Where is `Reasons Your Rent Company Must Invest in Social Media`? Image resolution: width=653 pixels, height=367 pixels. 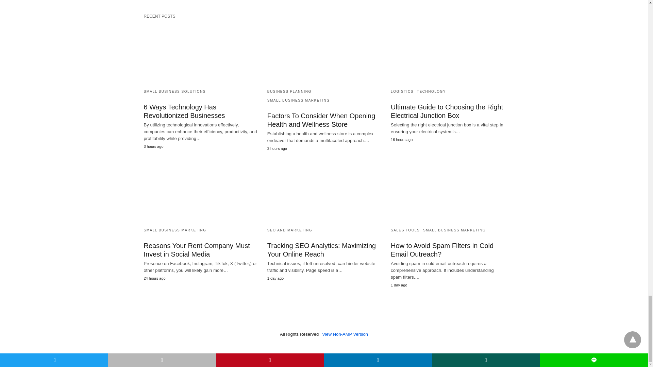 Reasons Your Rent Company Must Invest in Social Media is located at coordinates (197, 250).